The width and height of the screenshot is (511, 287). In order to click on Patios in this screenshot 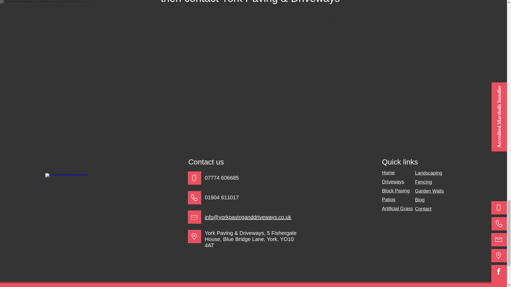, I will do `click(388, 199)`.